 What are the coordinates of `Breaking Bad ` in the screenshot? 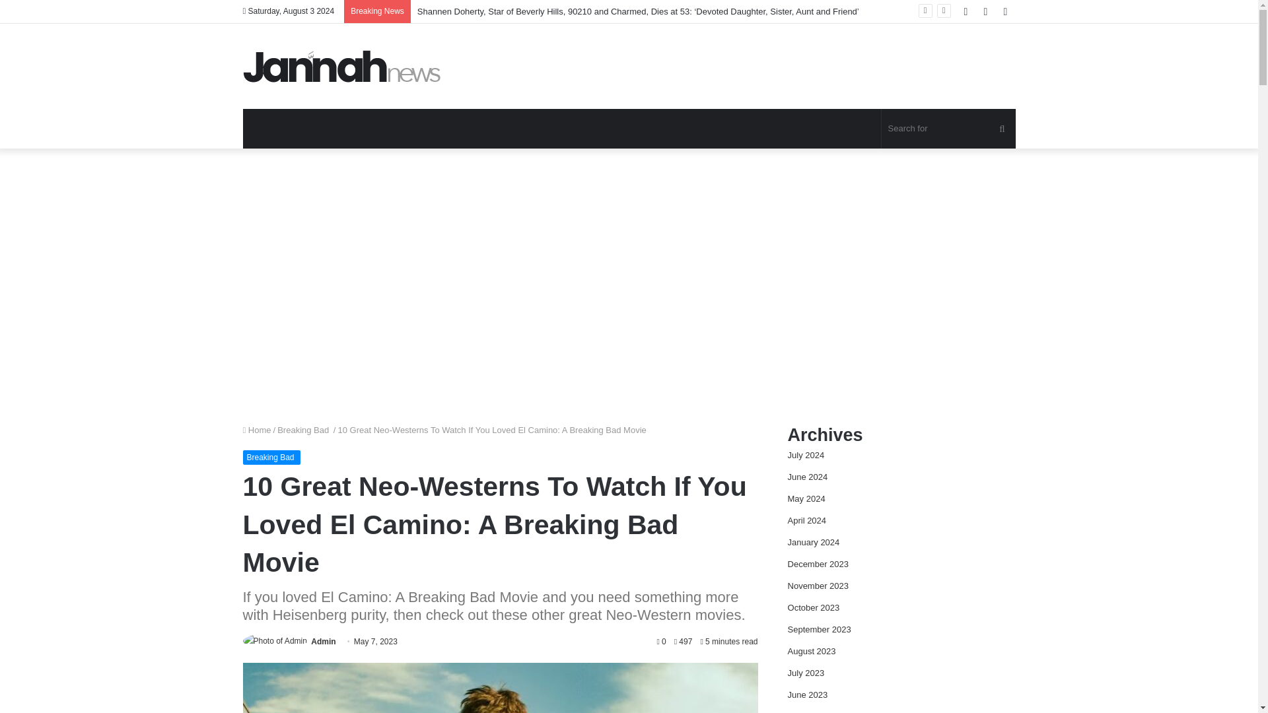 It's located at (272, 457).